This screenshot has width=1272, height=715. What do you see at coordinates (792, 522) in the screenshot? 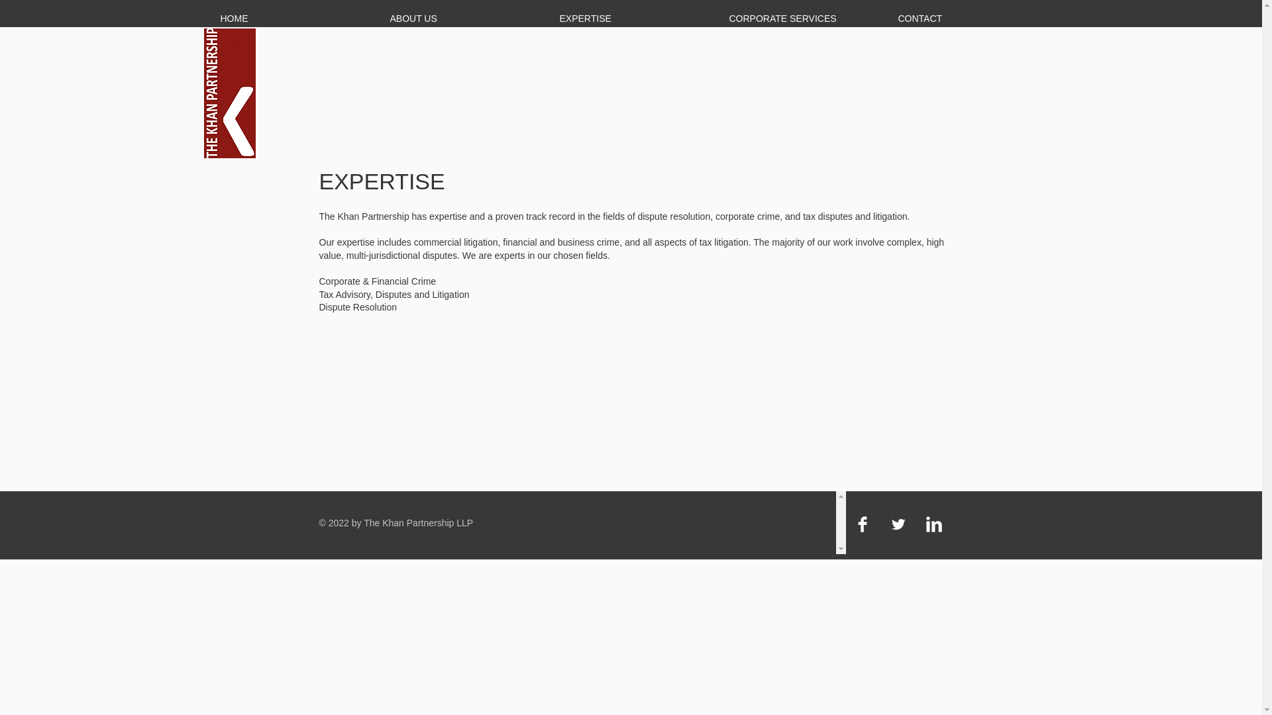
I see `Embedded Content` at bounding box center [792, 522].